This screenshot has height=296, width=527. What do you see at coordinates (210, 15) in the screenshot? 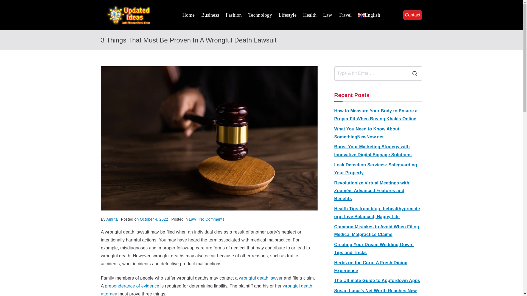
I see `Business` at bounding box center [210, 15].